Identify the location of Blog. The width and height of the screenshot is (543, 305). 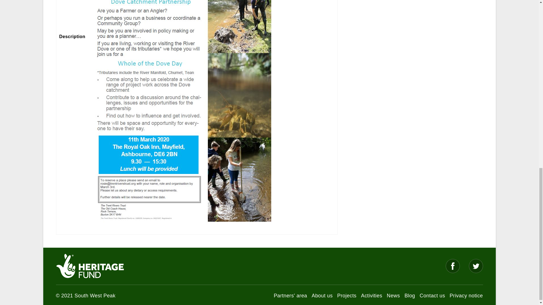
(410, 295).